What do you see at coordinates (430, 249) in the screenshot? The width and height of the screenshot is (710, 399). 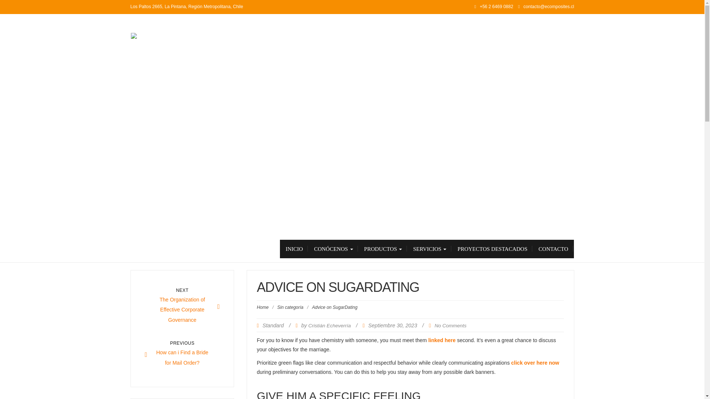 I see `PROYECTOS DESTACADOS` at bounding box center [430, 249].